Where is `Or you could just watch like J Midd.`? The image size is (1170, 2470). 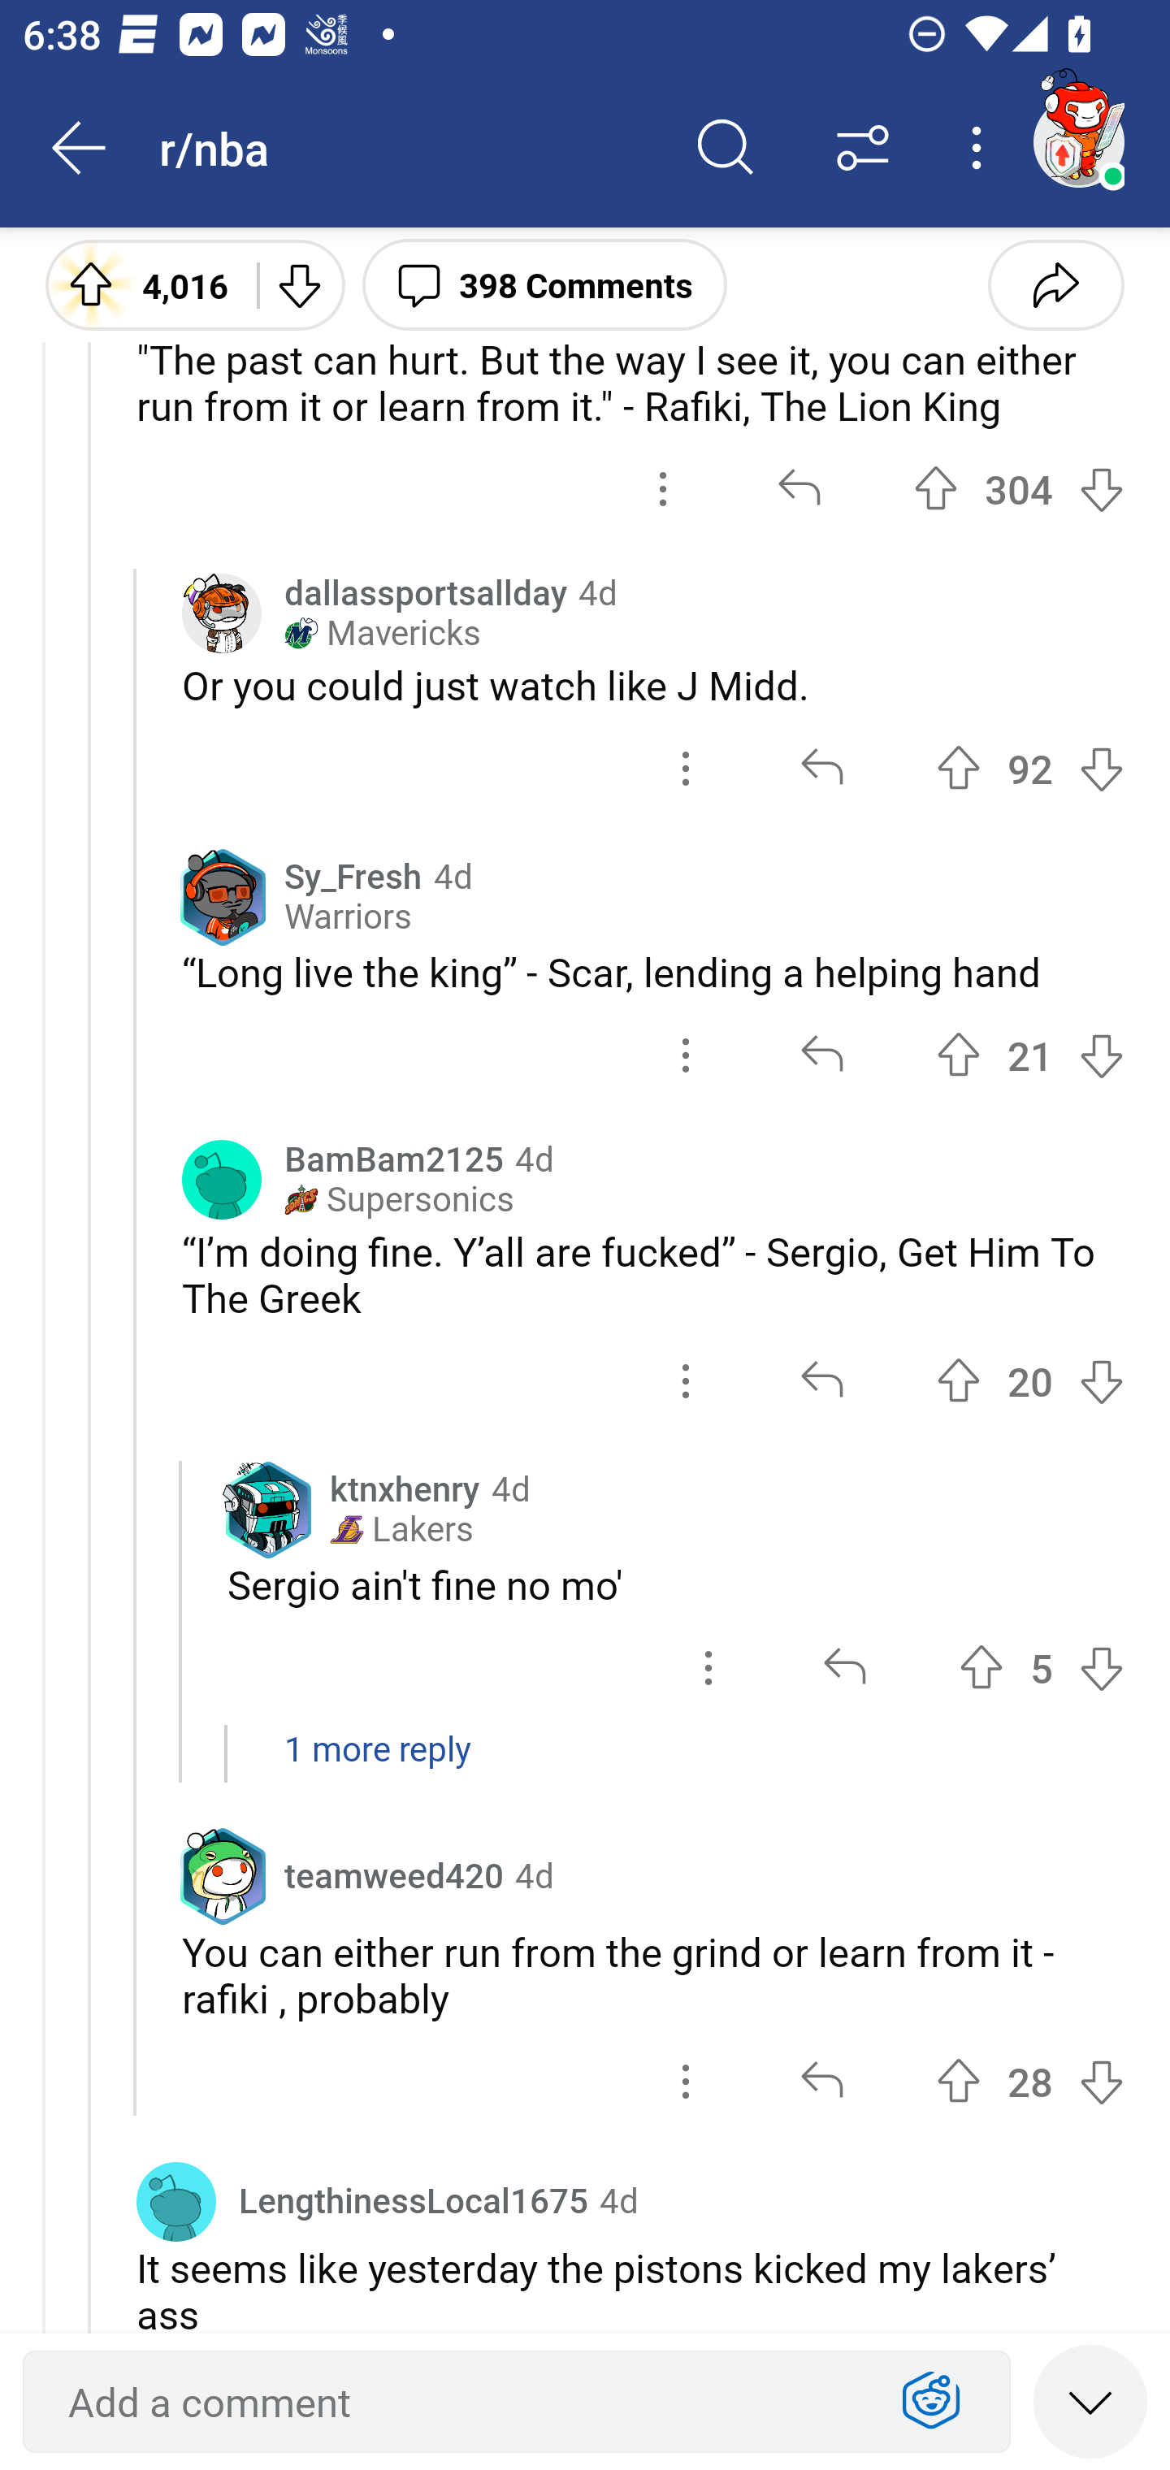
Or you could just watch like J Midd. is located at coordinates (653, 684).